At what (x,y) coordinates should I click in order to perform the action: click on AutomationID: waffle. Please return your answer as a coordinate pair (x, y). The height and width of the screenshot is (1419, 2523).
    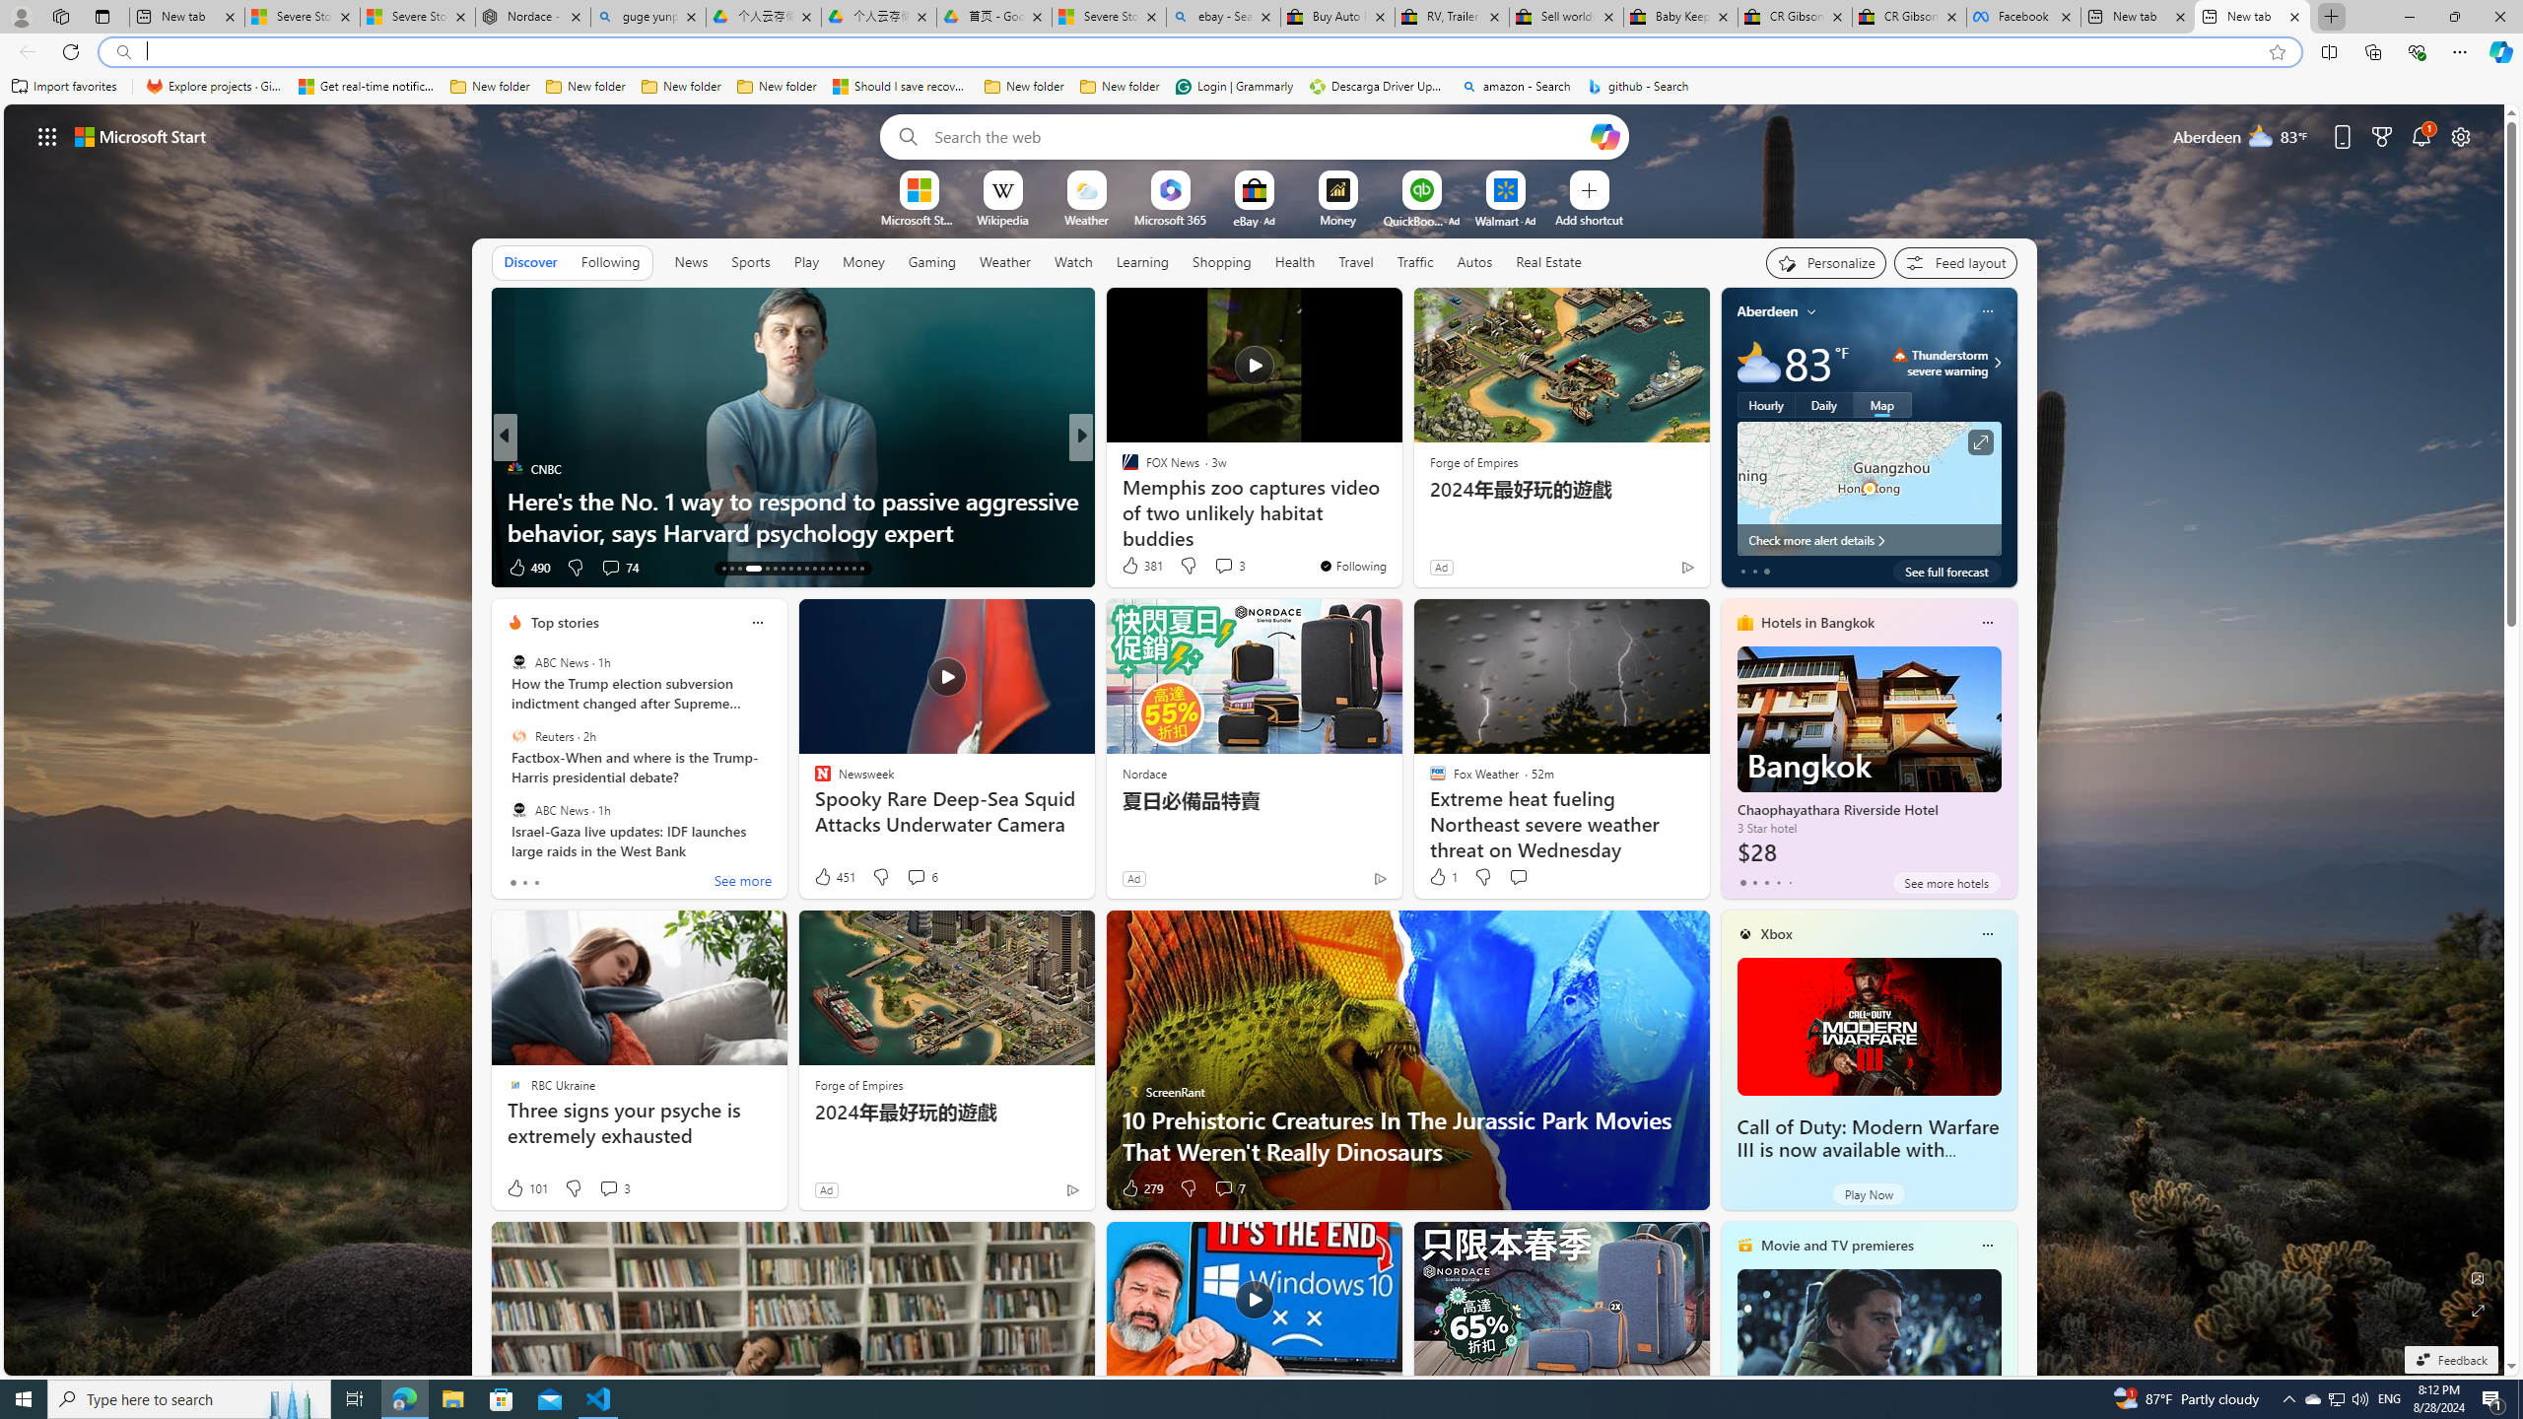
    Looking at the image, I should click on (47, 136).